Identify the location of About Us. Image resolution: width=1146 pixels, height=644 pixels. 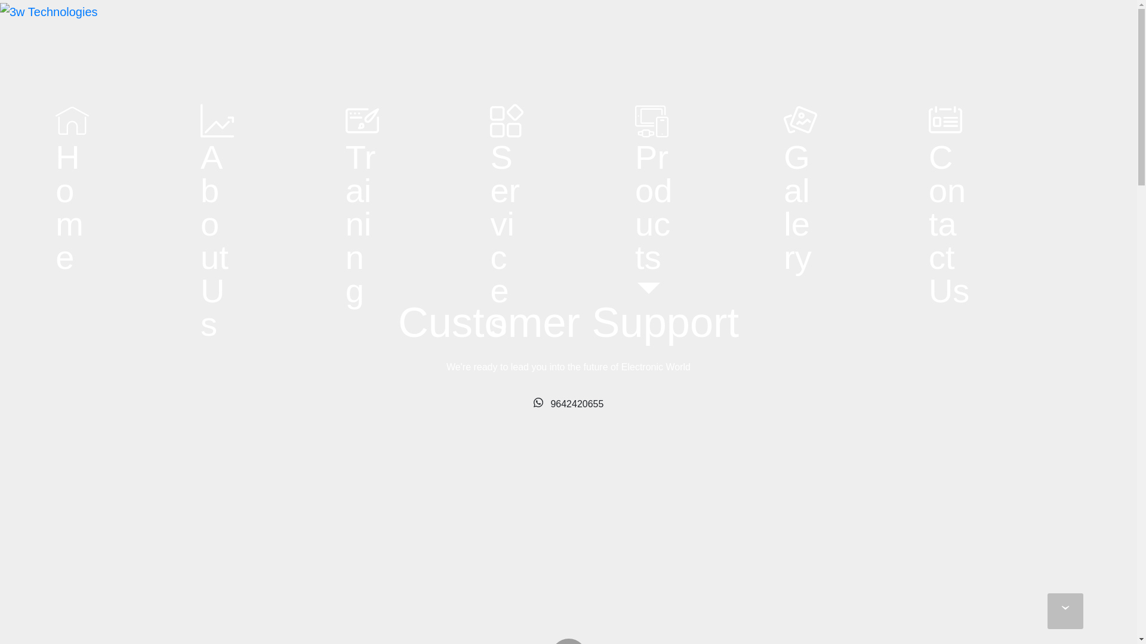
(217, 223).